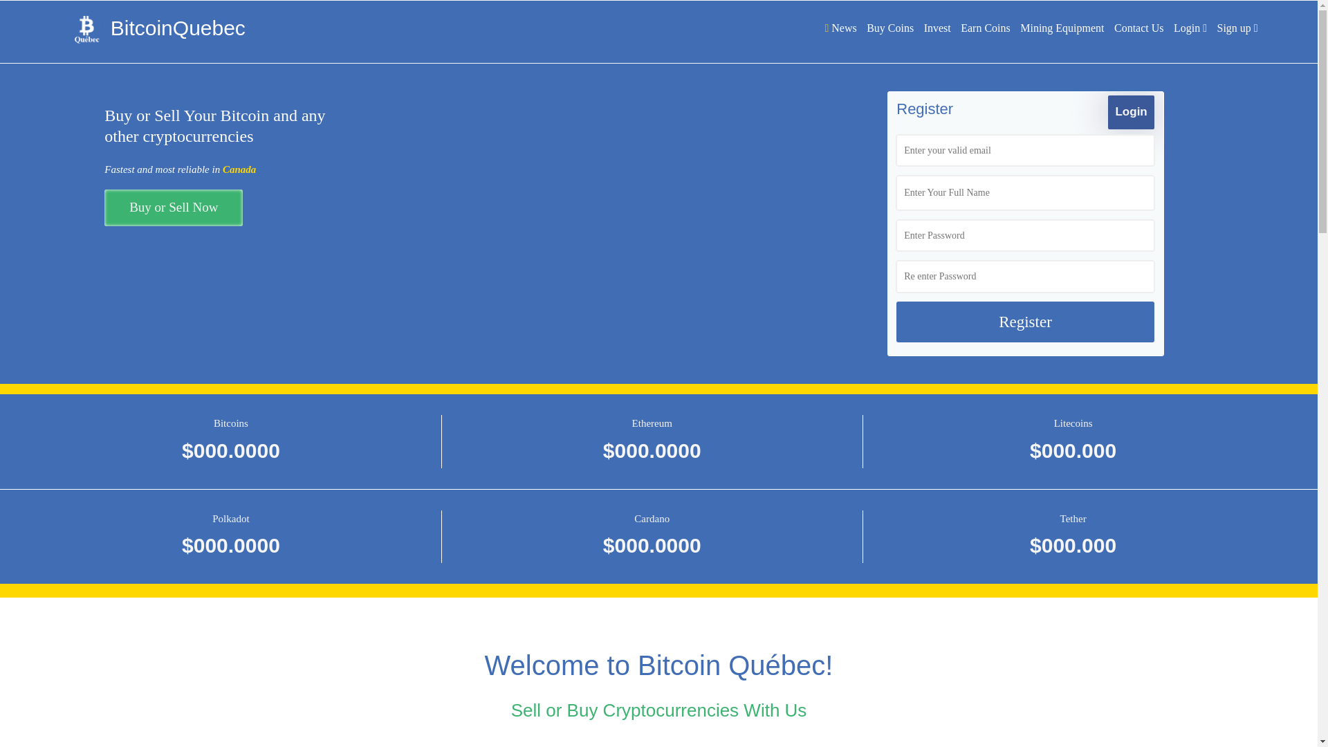 Image resolution: width=1328 pixels, height=747 pixels. What do you see at coordinates (938, 28) in the screenshot?
I see `Invest` at bounding box center [938, 28].